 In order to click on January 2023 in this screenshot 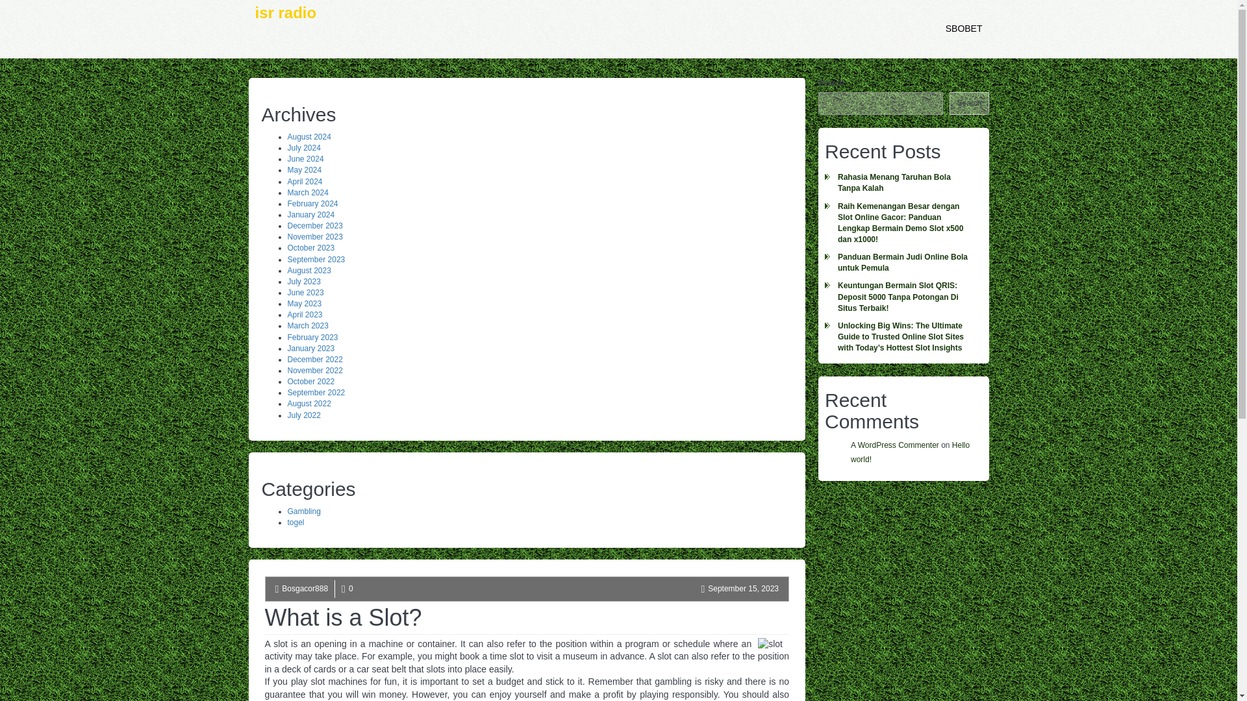, I will do `click(310, 349)`.